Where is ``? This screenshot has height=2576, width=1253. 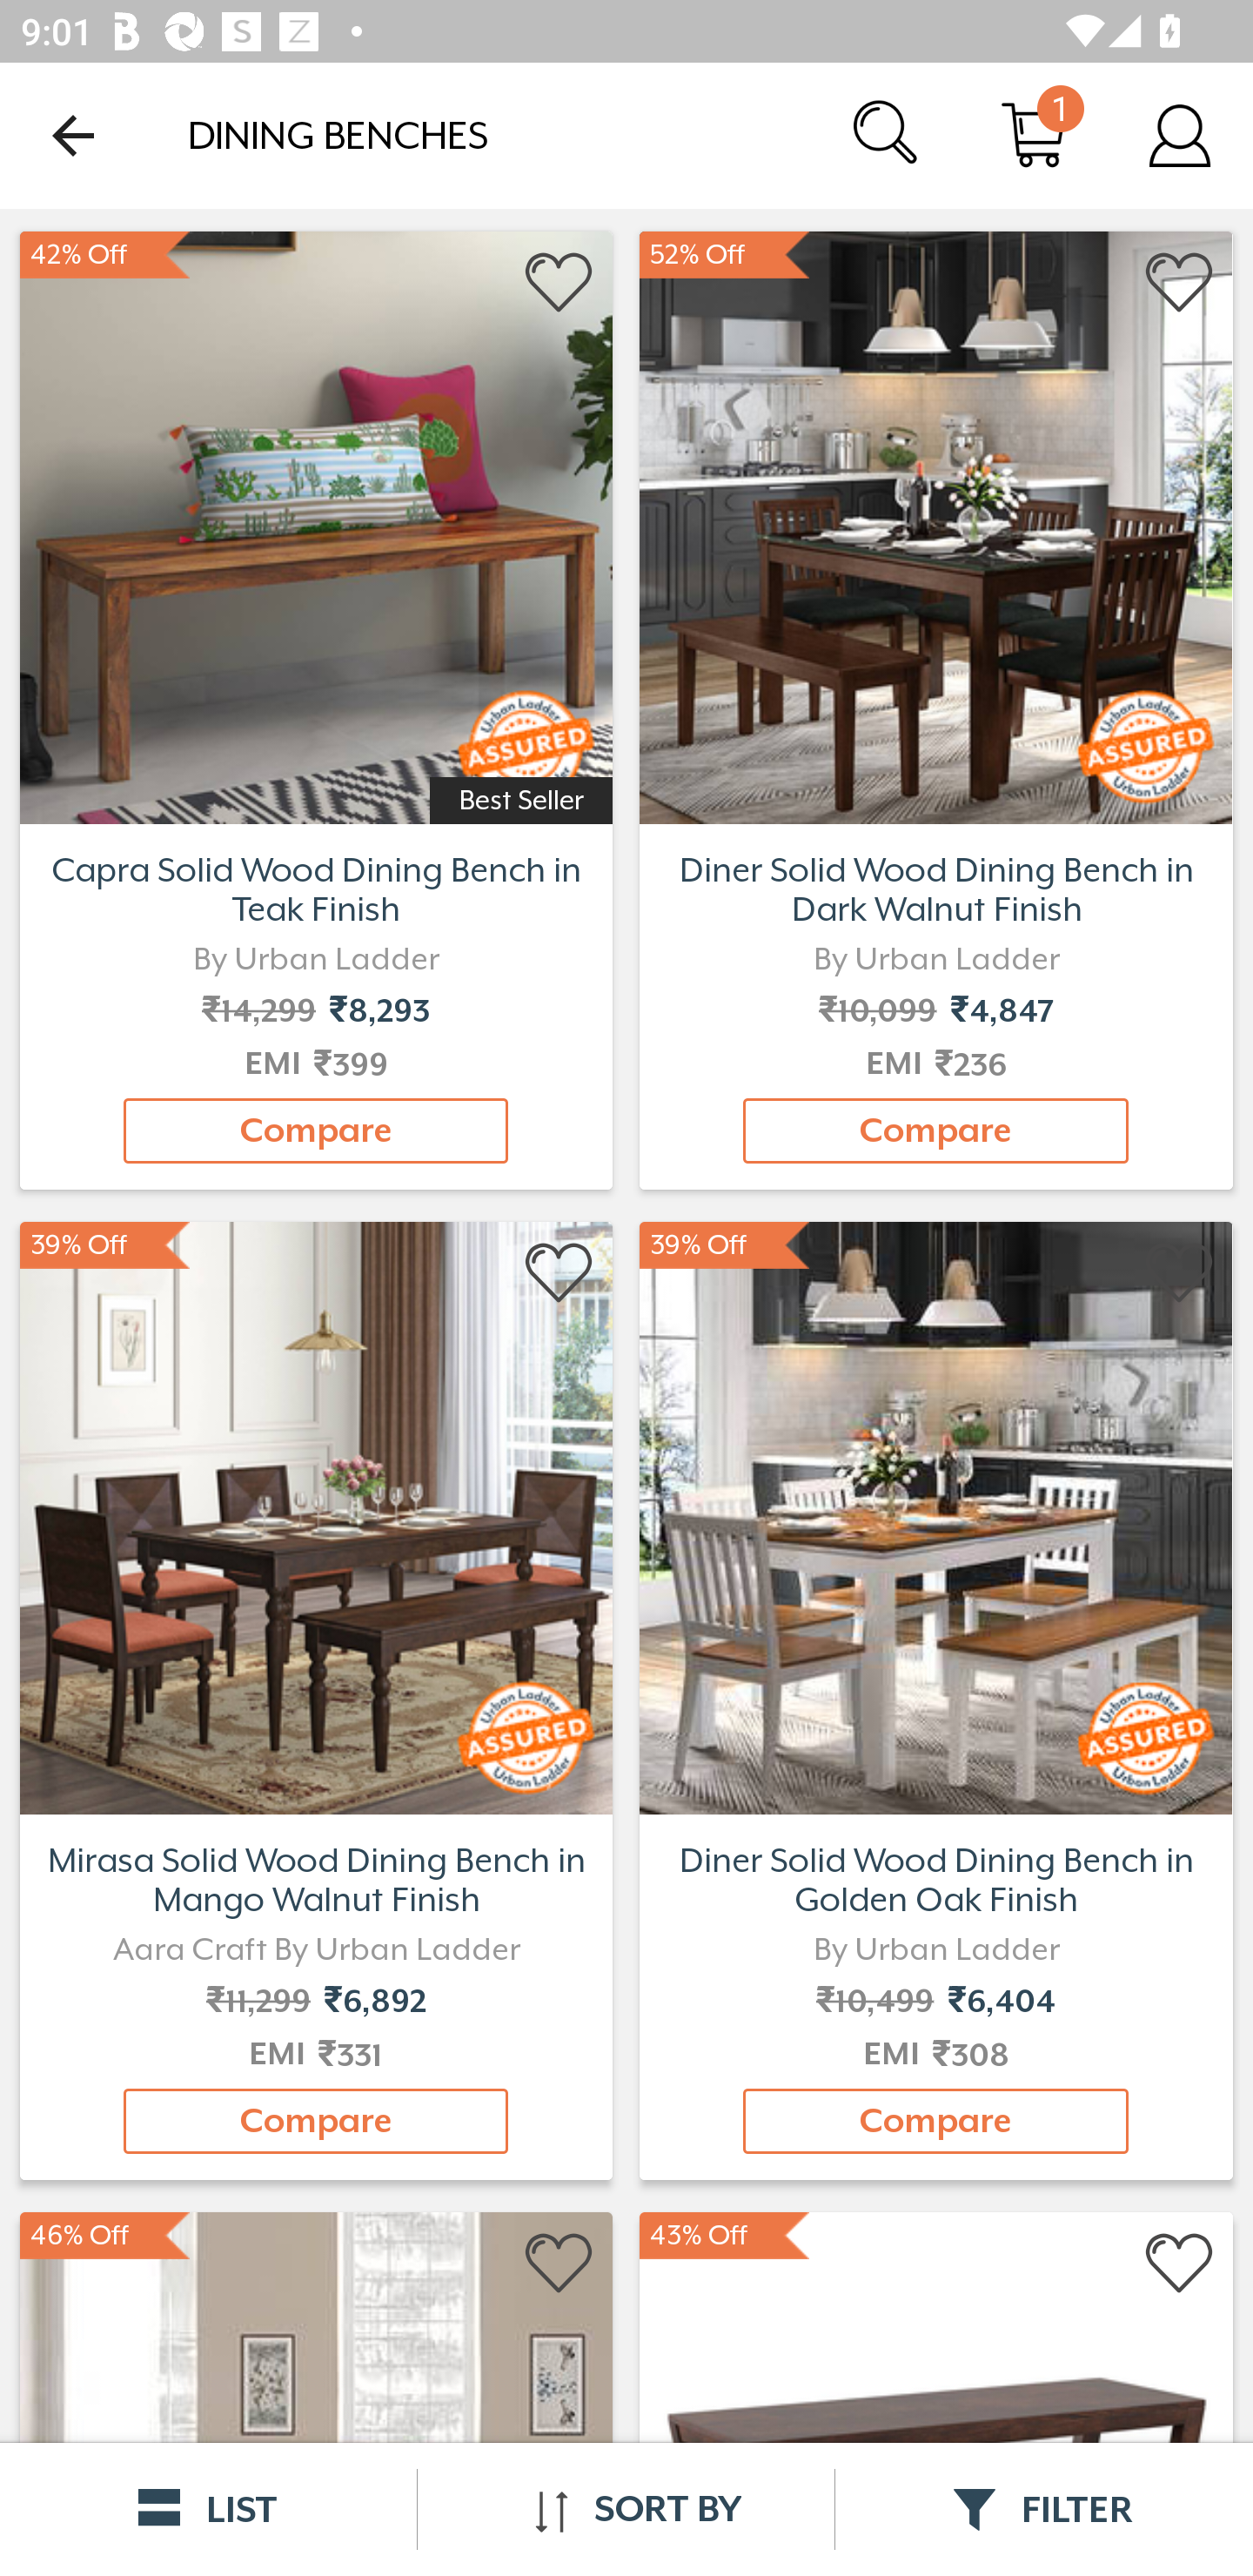  is located at coordinates (1180, 1274).